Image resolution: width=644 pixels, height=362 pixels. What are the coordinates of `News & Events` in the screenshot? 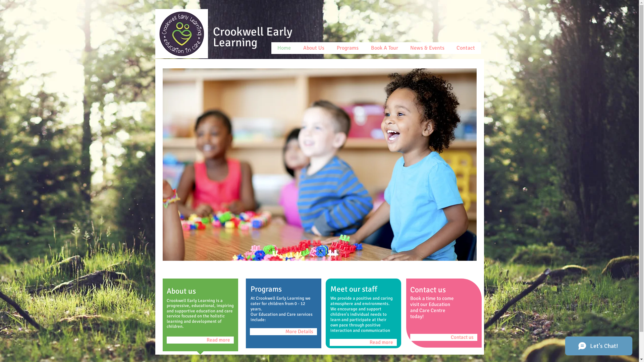 It's located at (427, 48).